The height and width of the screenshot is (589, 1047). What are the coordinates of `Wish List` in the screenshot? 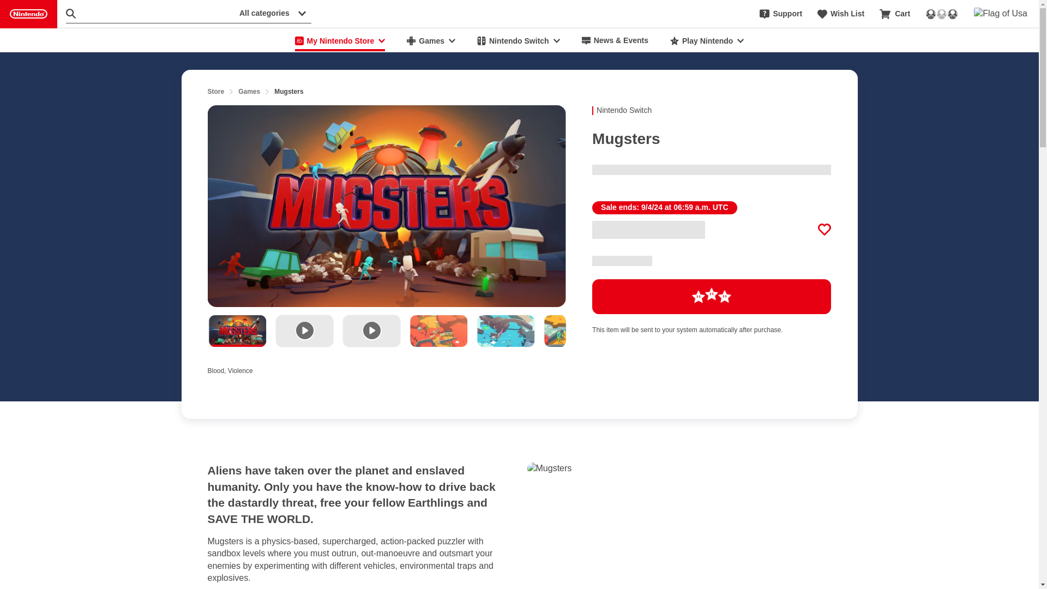 It's located at (841, 14).